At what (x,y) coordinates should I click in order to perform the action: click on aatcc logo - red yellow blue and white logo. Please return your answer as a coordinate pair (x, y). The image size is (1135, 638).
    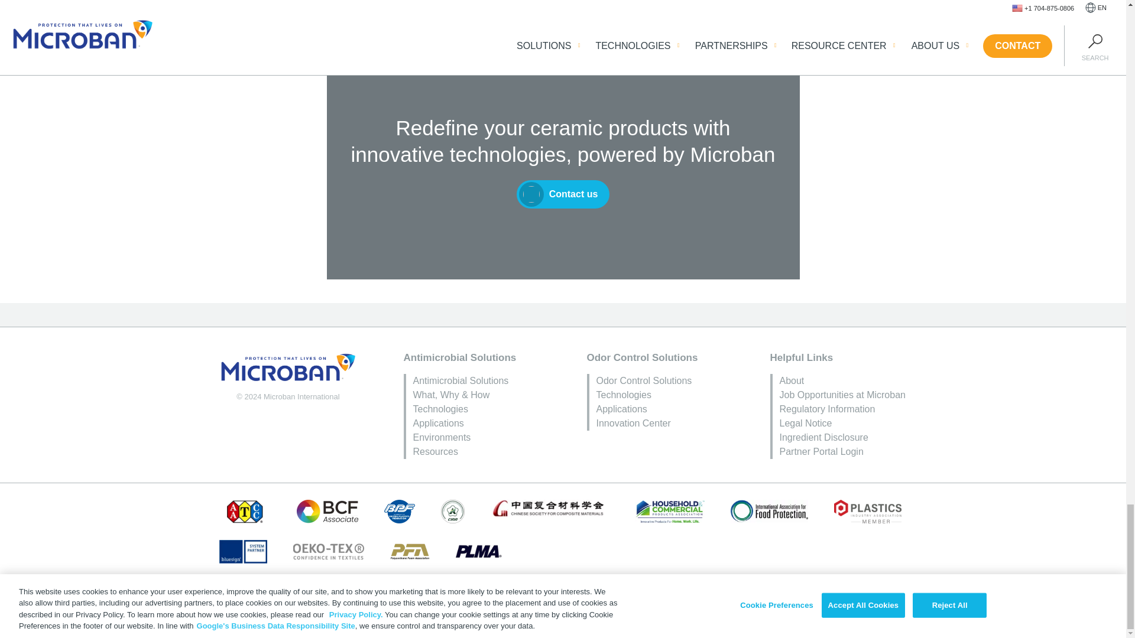
    Looking at the image, I should click on (245, 511).